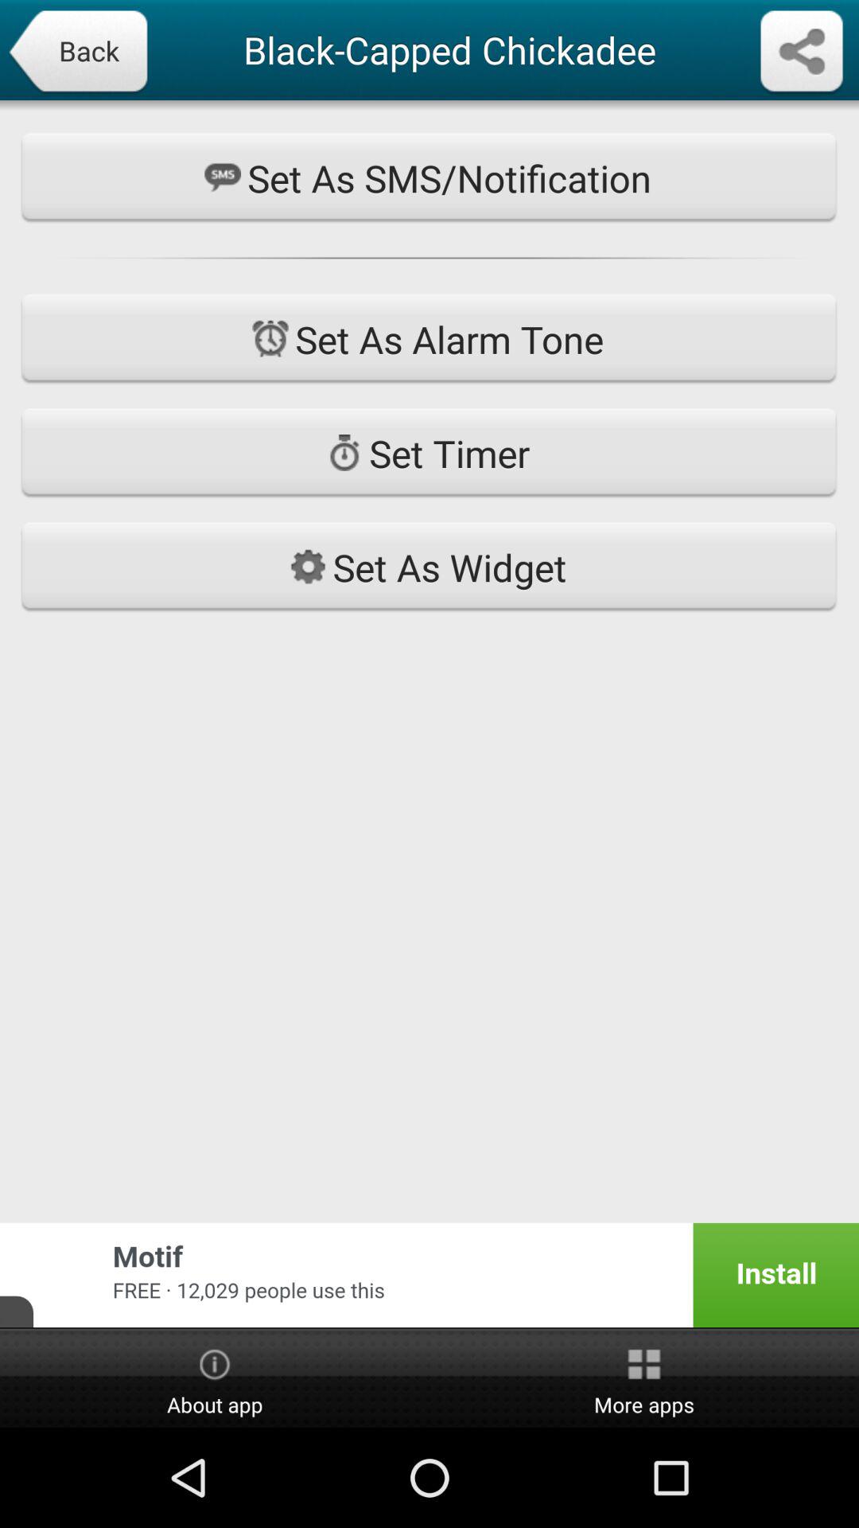 The width and height of the screenshot is (859, 1528). Describe the element at coordinates (802, 53) in the screenshot. I see `open the item next to black-capped chickadee` at that location.